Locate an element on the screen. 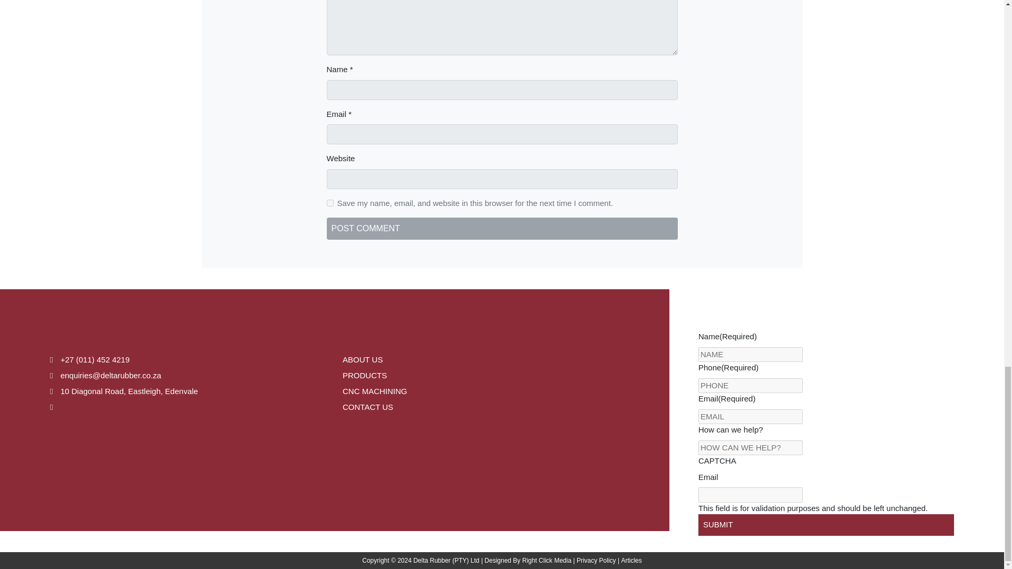 The width and height of the screenshot is (1012, 569). yes is located at coordinates (330, 203).